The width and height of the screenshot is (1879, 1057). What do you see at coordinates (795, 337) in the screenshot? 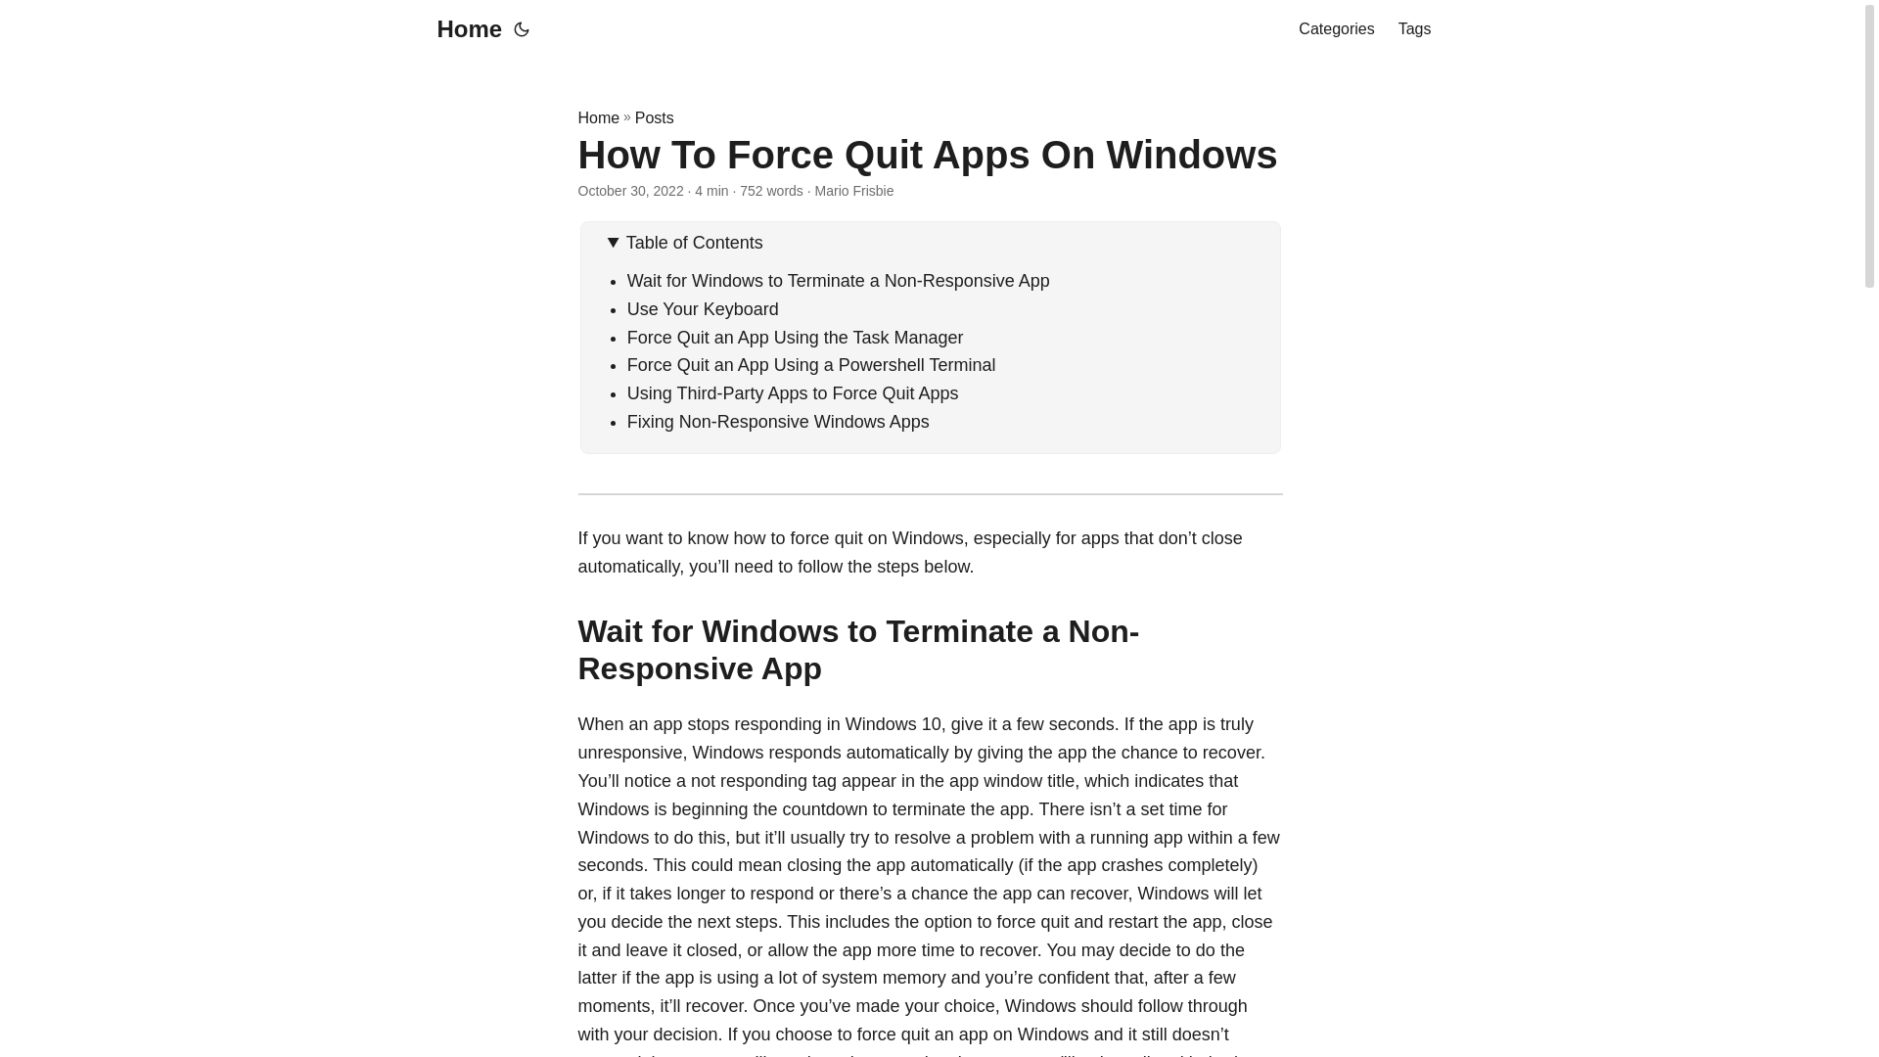
I see `Force Quit an App Using the Task Manager` at bounding box center [795, 337].